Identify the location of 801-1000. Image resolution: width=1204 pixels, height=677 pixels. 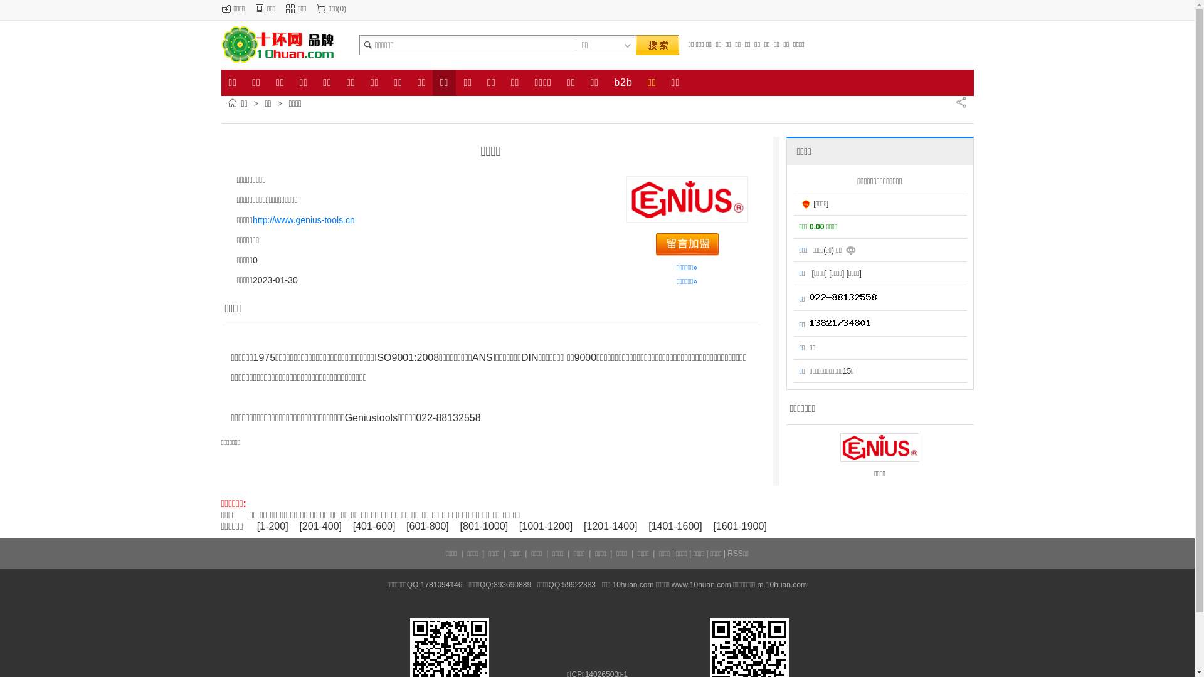
(484, 527).